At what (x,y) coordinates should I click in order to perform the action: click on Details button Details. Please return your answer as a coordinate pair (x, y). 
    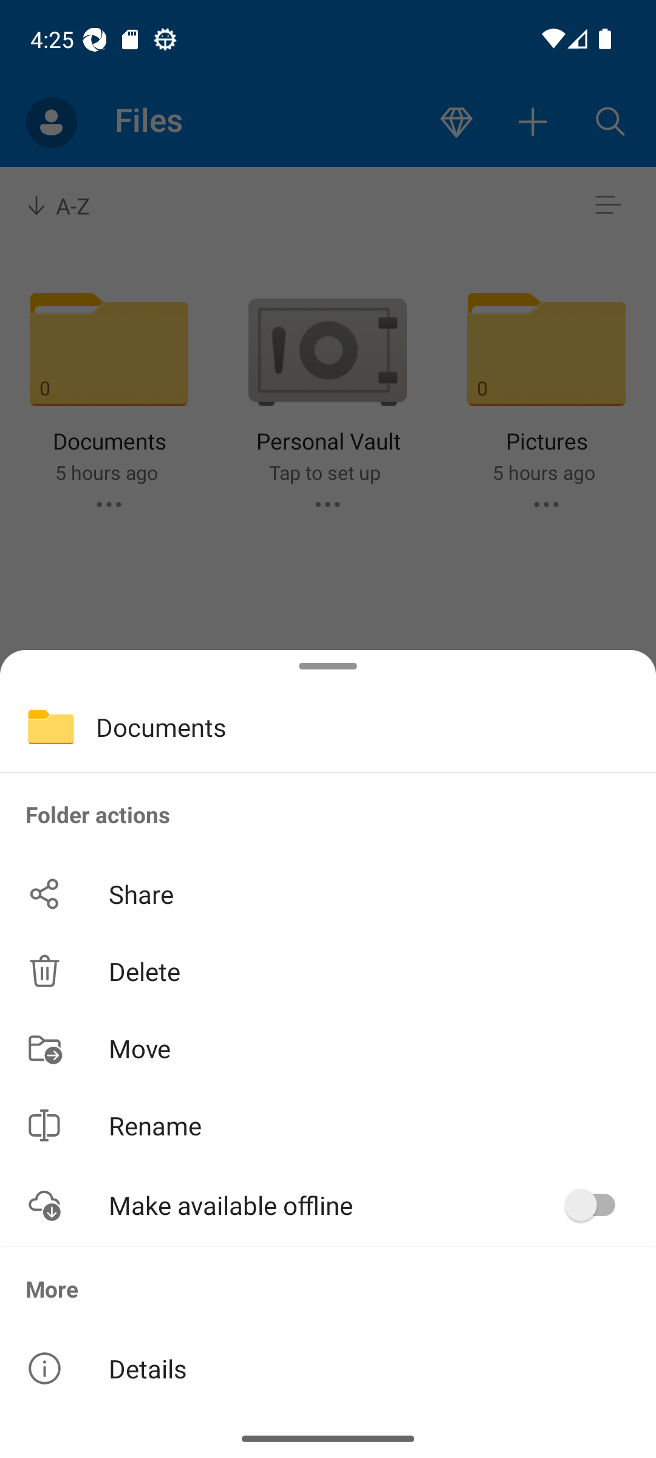
    Looking at the image, I should click on (328, 1368).